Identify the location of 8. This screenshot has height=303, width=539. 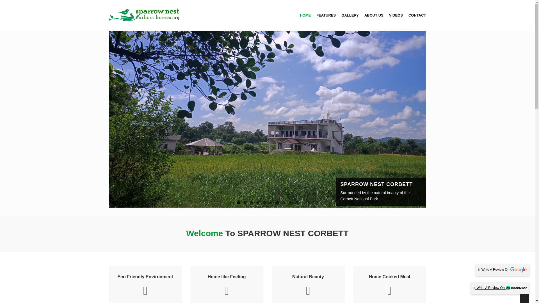
(284, 203).